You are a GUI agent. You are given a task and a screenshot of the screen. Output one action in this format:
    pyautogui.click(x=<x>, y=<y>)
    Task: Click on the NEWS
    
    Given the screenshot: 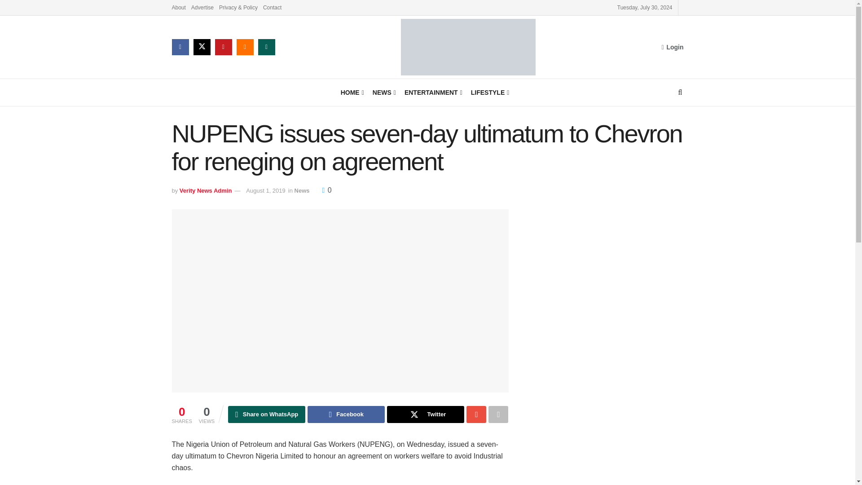 What is the action you would take?
    pyautogui.click(x=383, y=93)
    